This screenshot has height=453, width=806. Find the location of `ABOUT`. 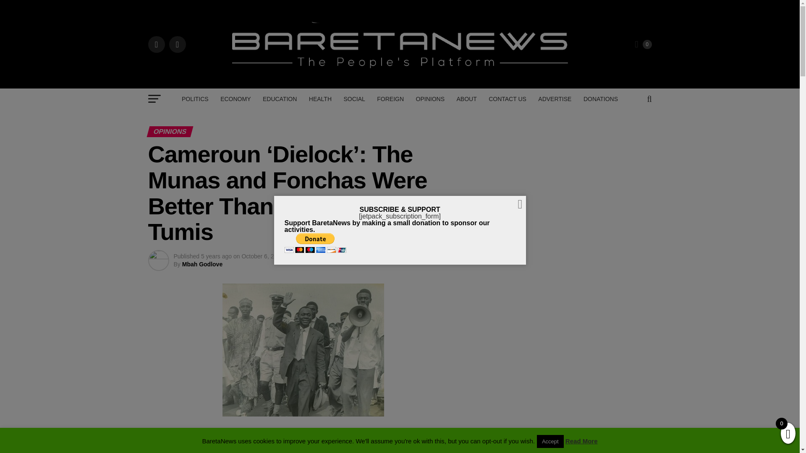

ABOUT is located at coordinates (466, 99).